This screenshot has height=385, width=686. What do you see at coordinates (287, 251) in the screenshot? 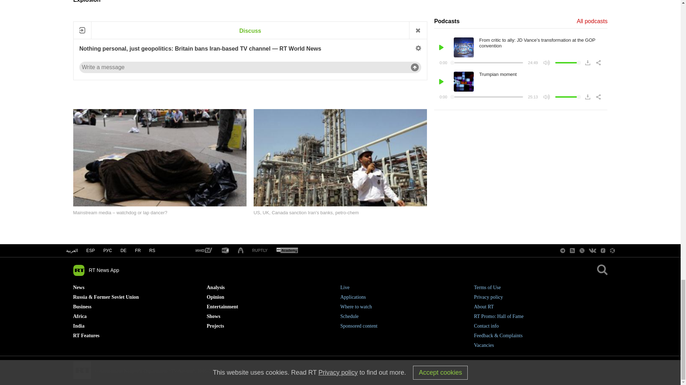
I see `RT ` at bounding box center [287, 251].